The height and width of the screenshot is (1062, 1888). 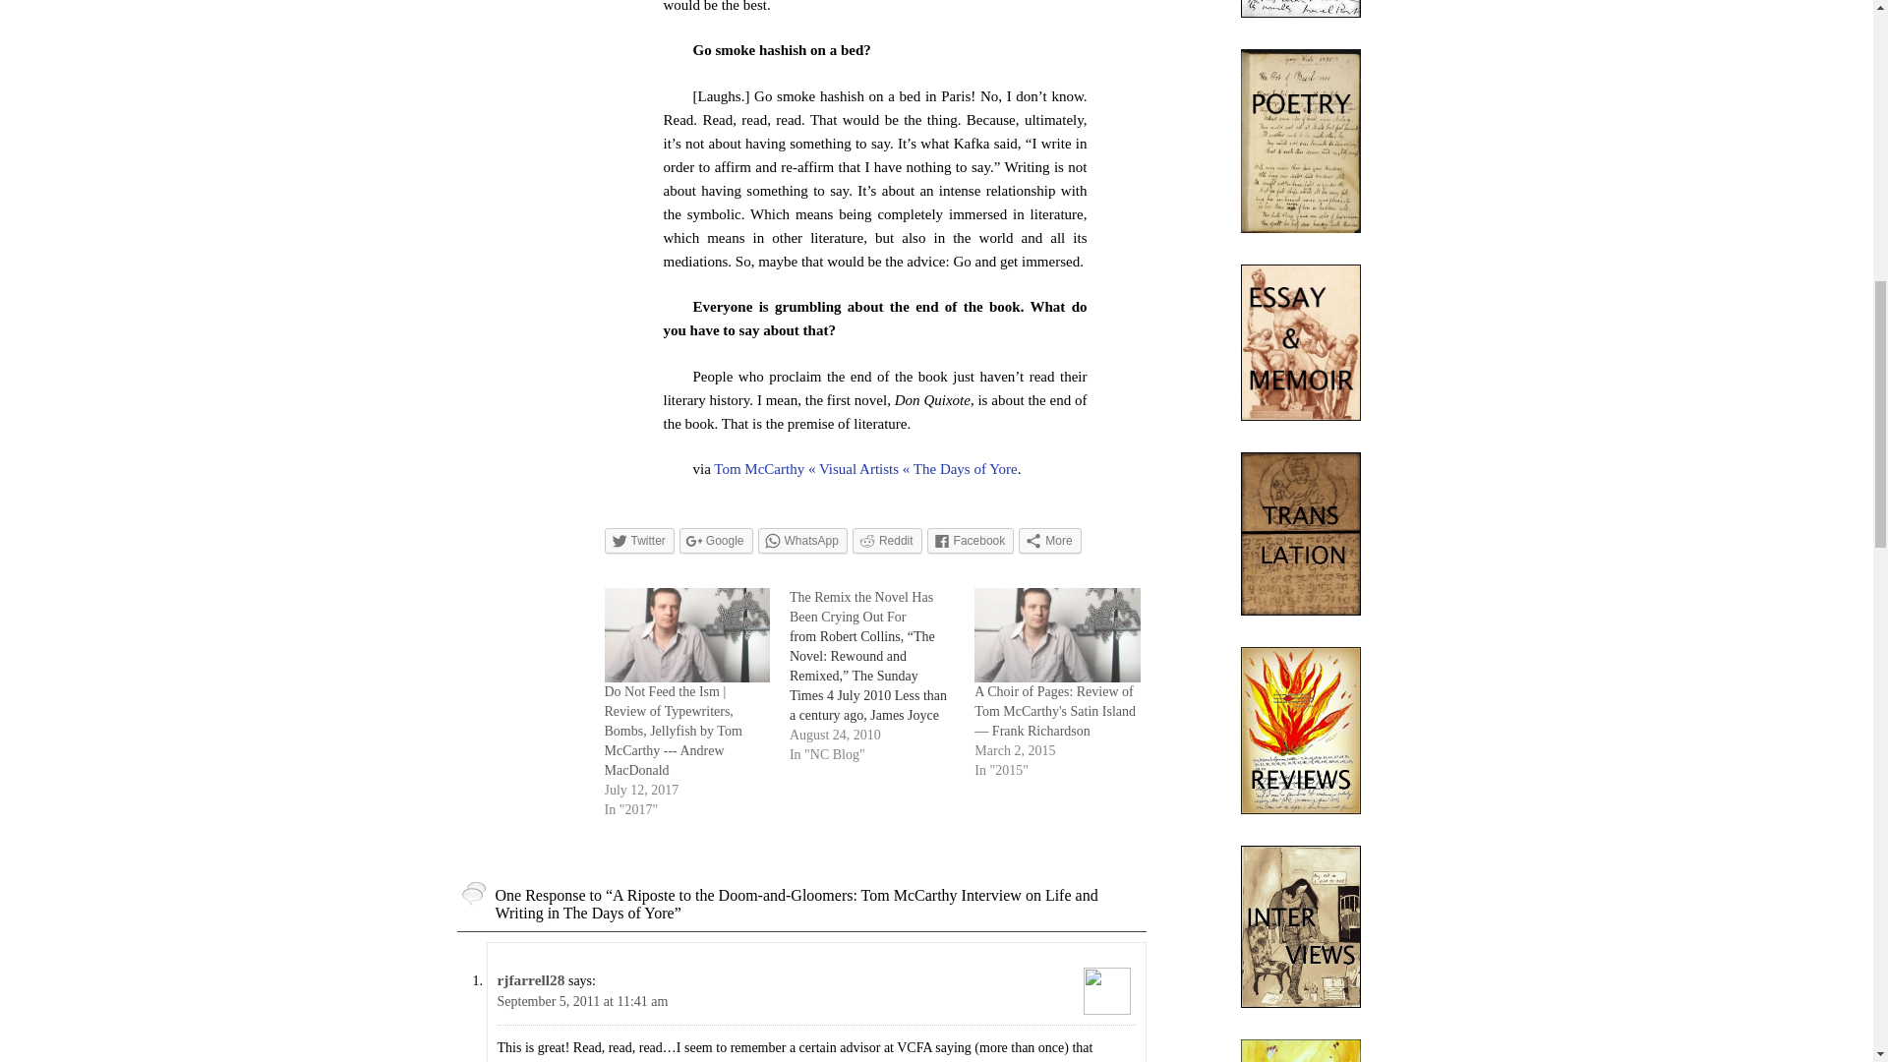 What do you see at coordinates (971, 540) in the screenshot?
I see `Click to share on Facebook` at bounding box center [971, 540].